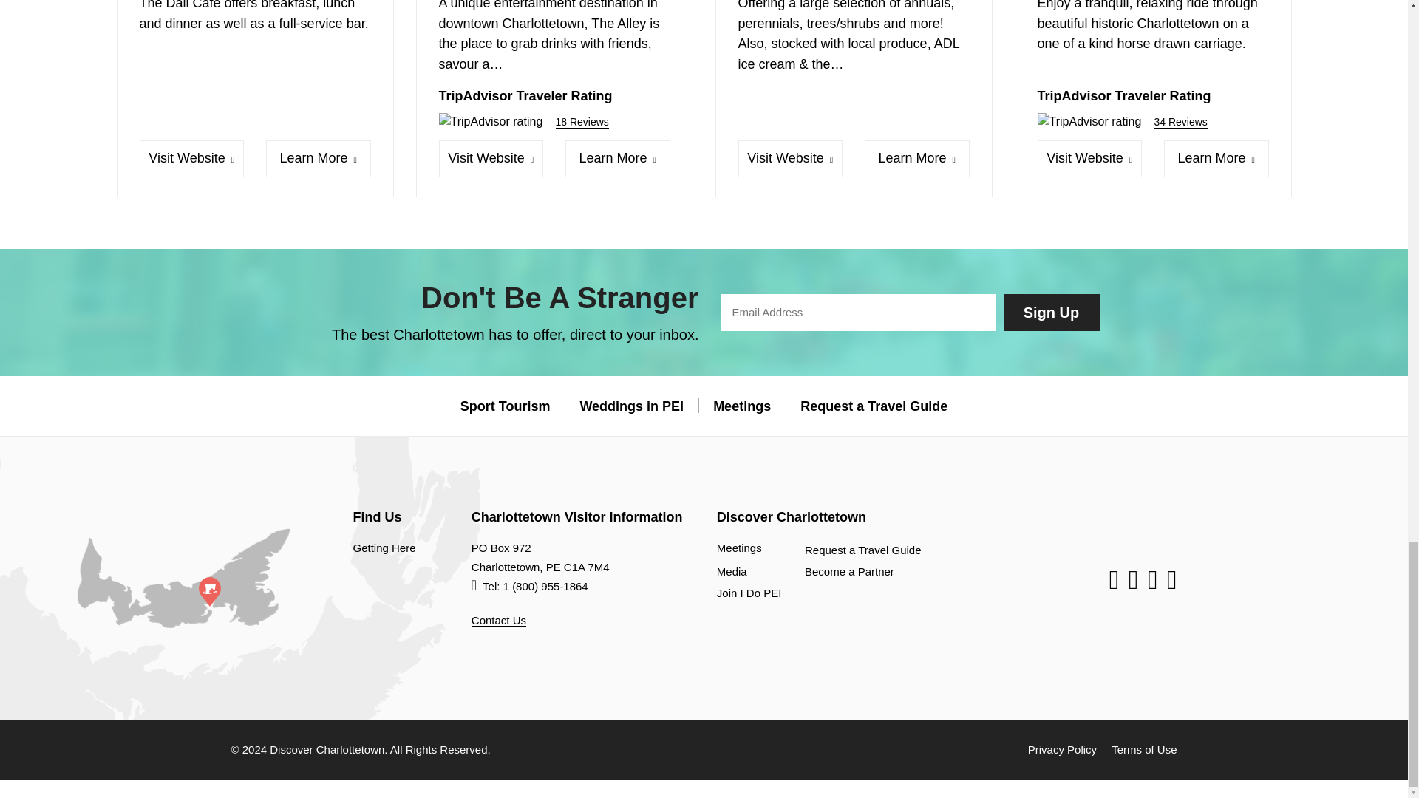 The image size is (1419, 798). What do you see at coordinates (1051, 313) in the screenshot?
I see `Sign Up` at bounding box center [1051, 313].